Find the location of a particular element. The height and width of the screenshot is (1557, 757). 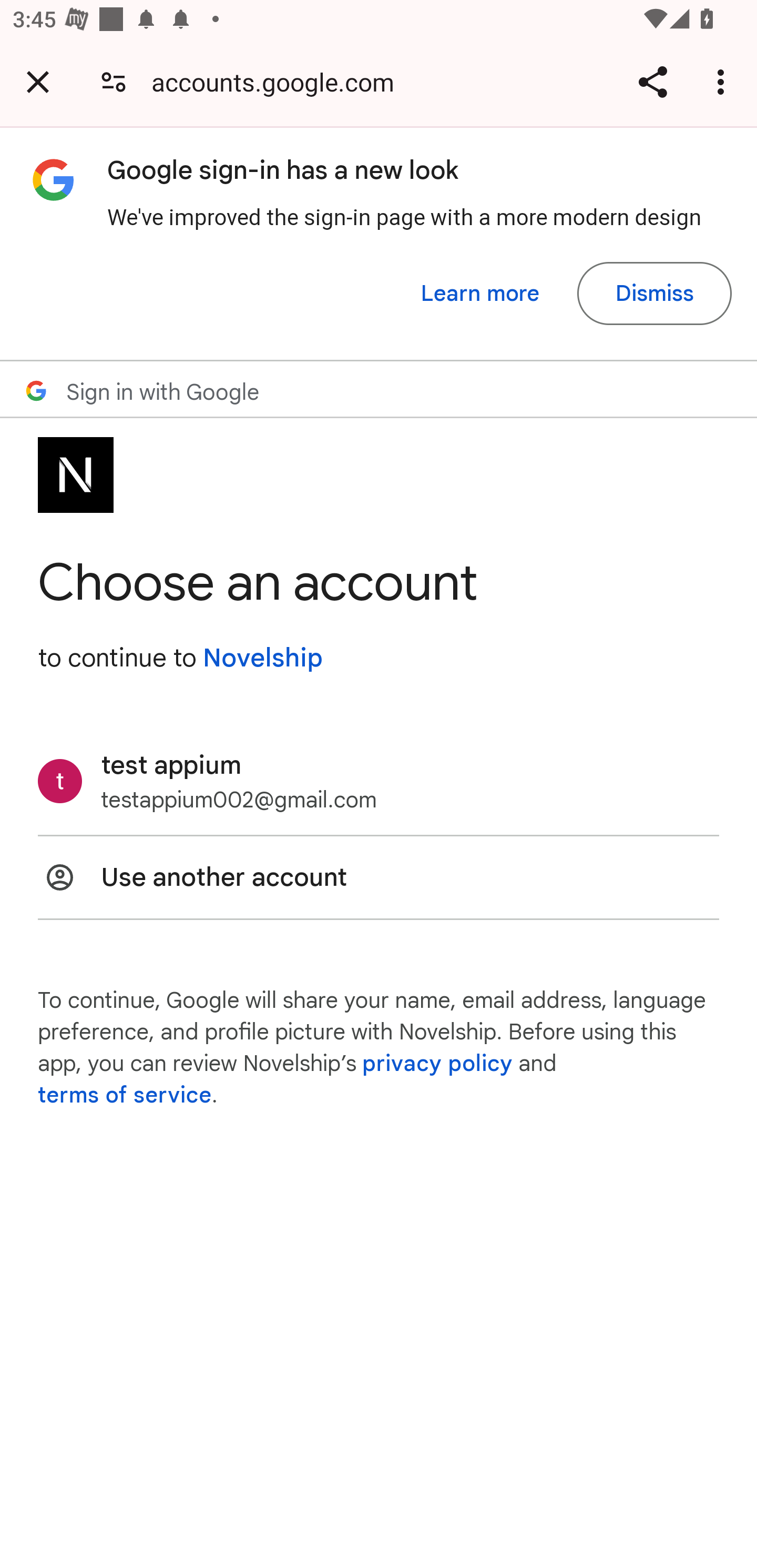

Learn more is located at coordinates (480, 294).